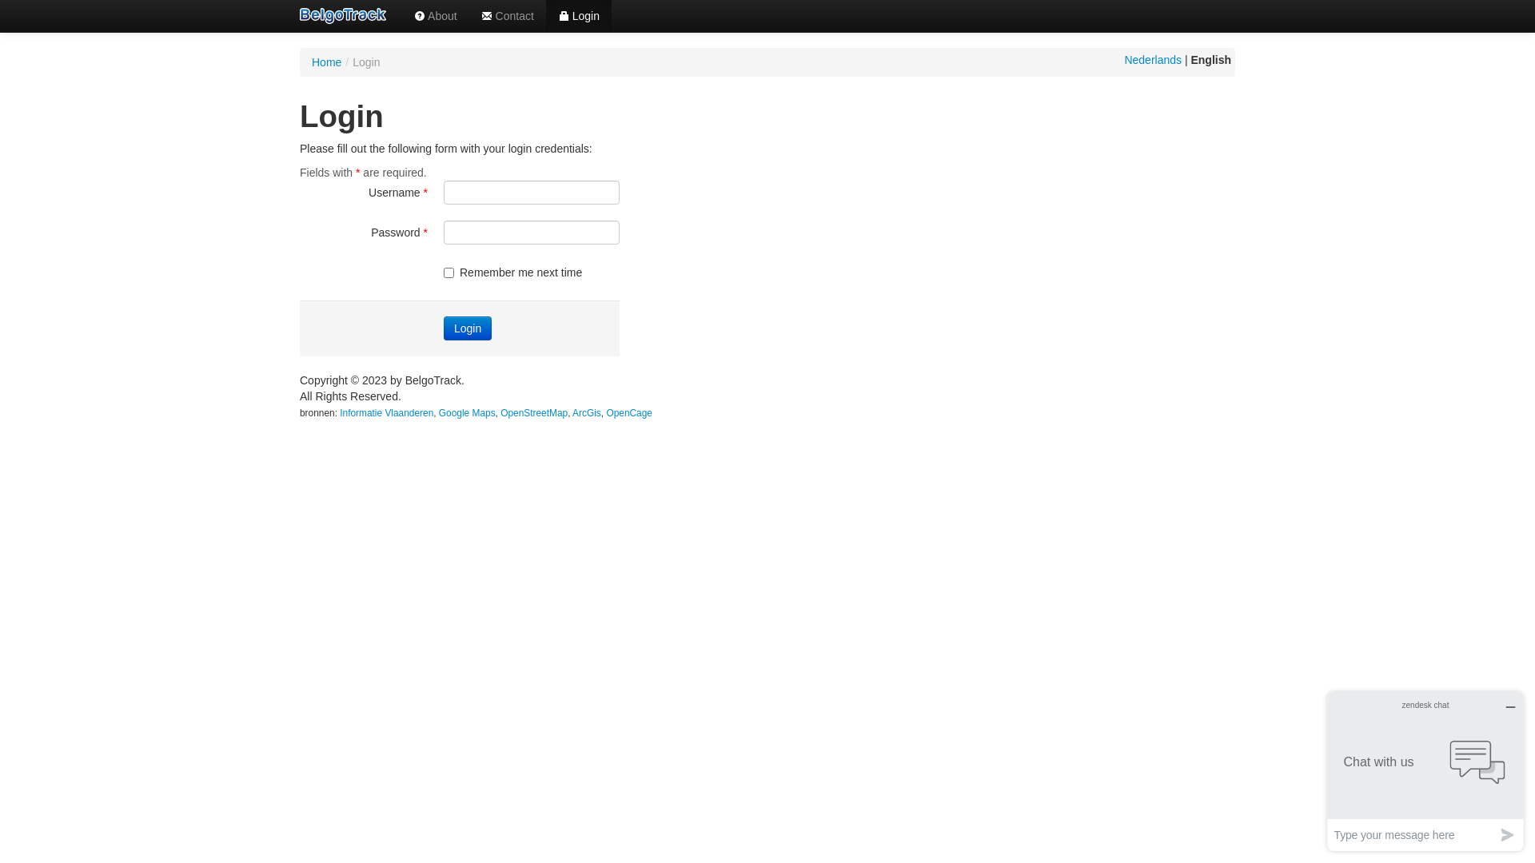  What do you see at coordinates (508, 16) in the screenshot?
I see `Contact` at bounding box center [508, 16].